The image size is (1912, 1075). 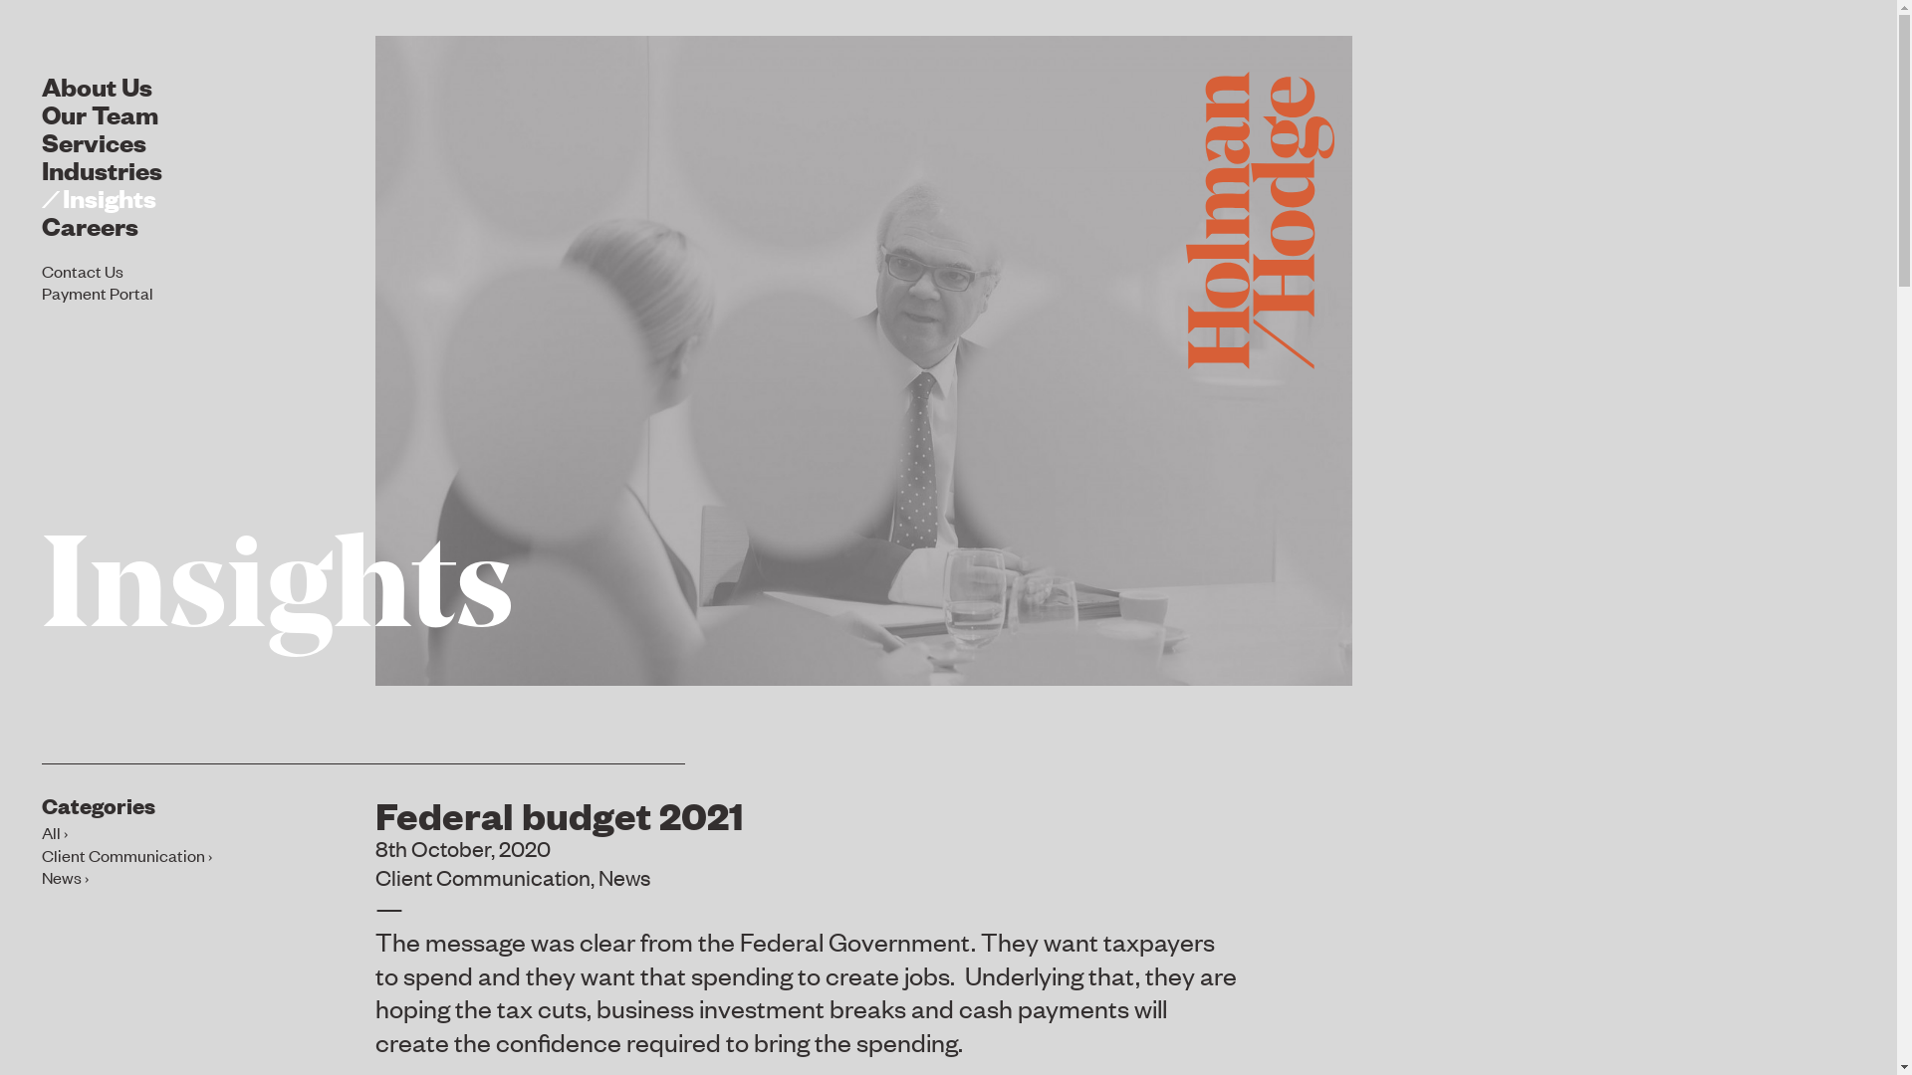 What do you see at coordinates (278, 593) in the screenshot?
I see `Insights` at bounding box center [278, 593].